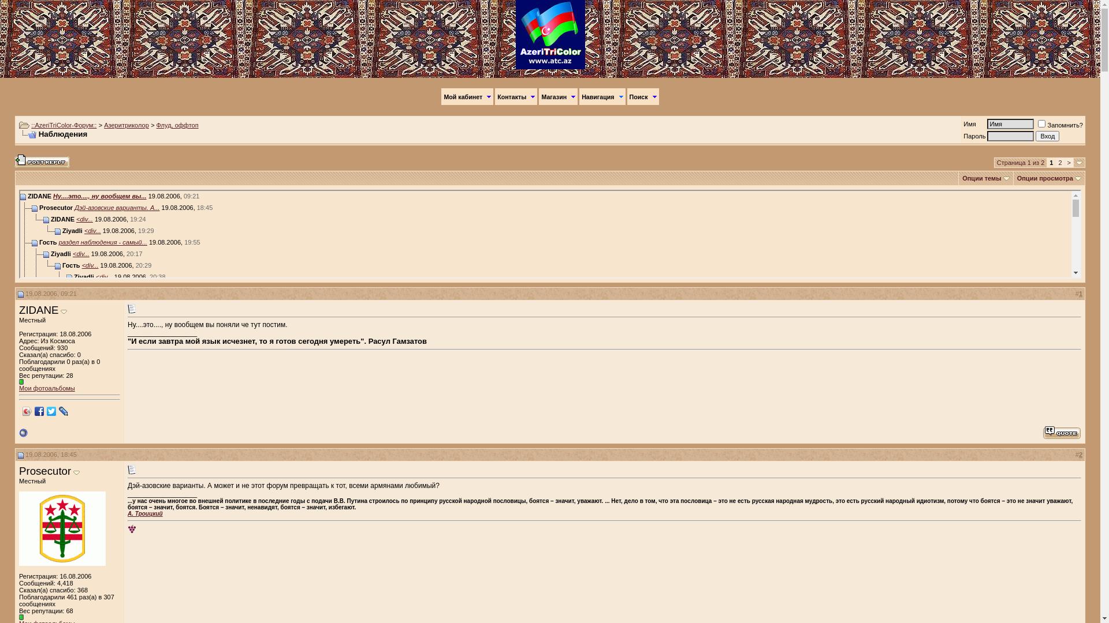  I want to click on <div..., so click(92, 358).